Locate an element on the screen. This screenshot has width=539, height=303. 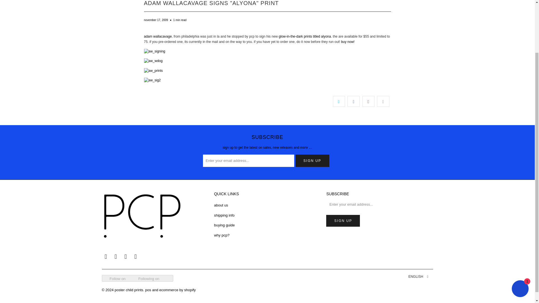
Sign Up is located at coordinates (312, 160).